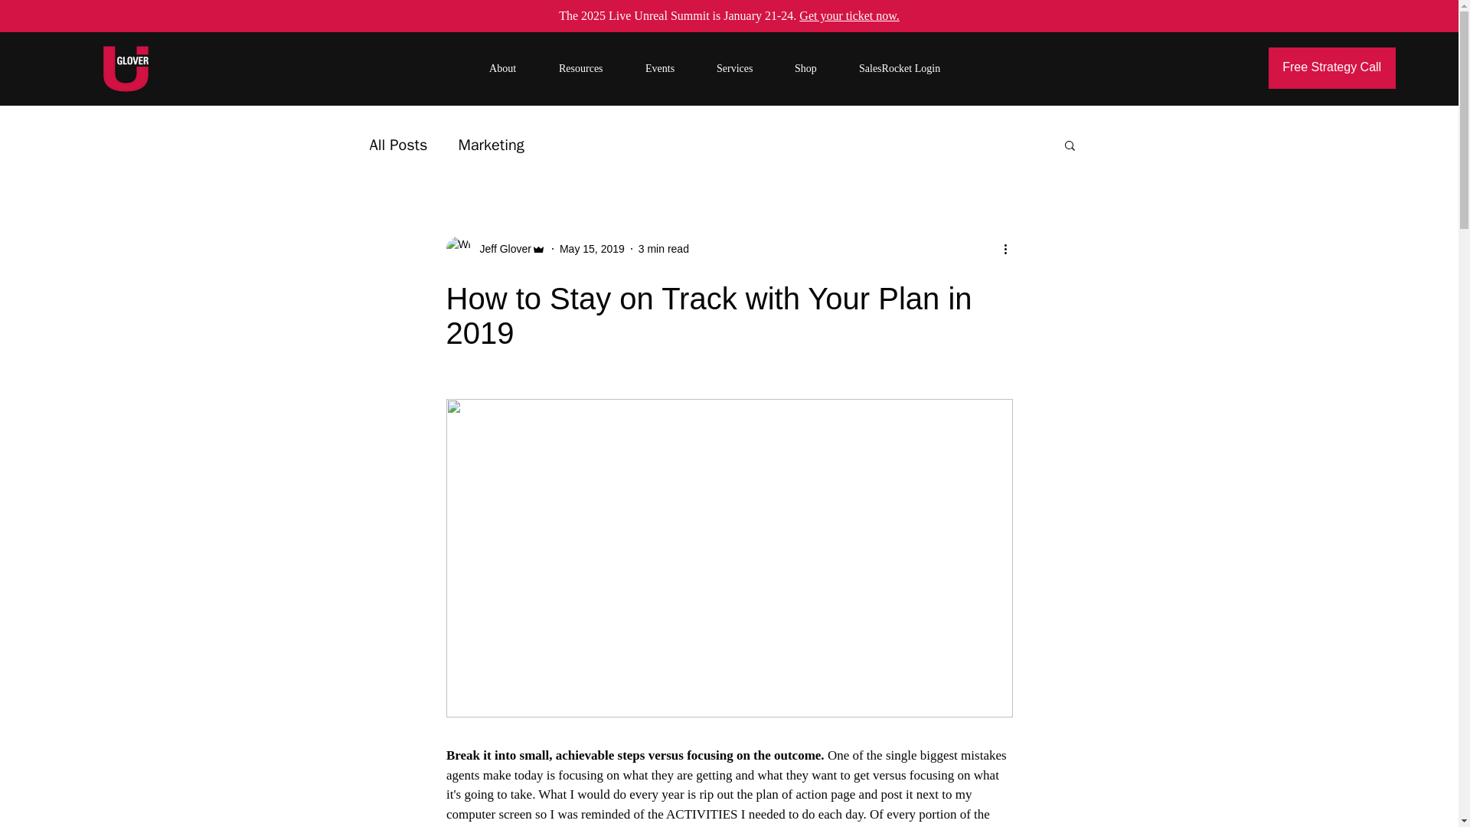 The image size is (1470, 827). Describe the element at coordinates (593, 248) in the screenshot. I see `May 15, 2019` at that location.